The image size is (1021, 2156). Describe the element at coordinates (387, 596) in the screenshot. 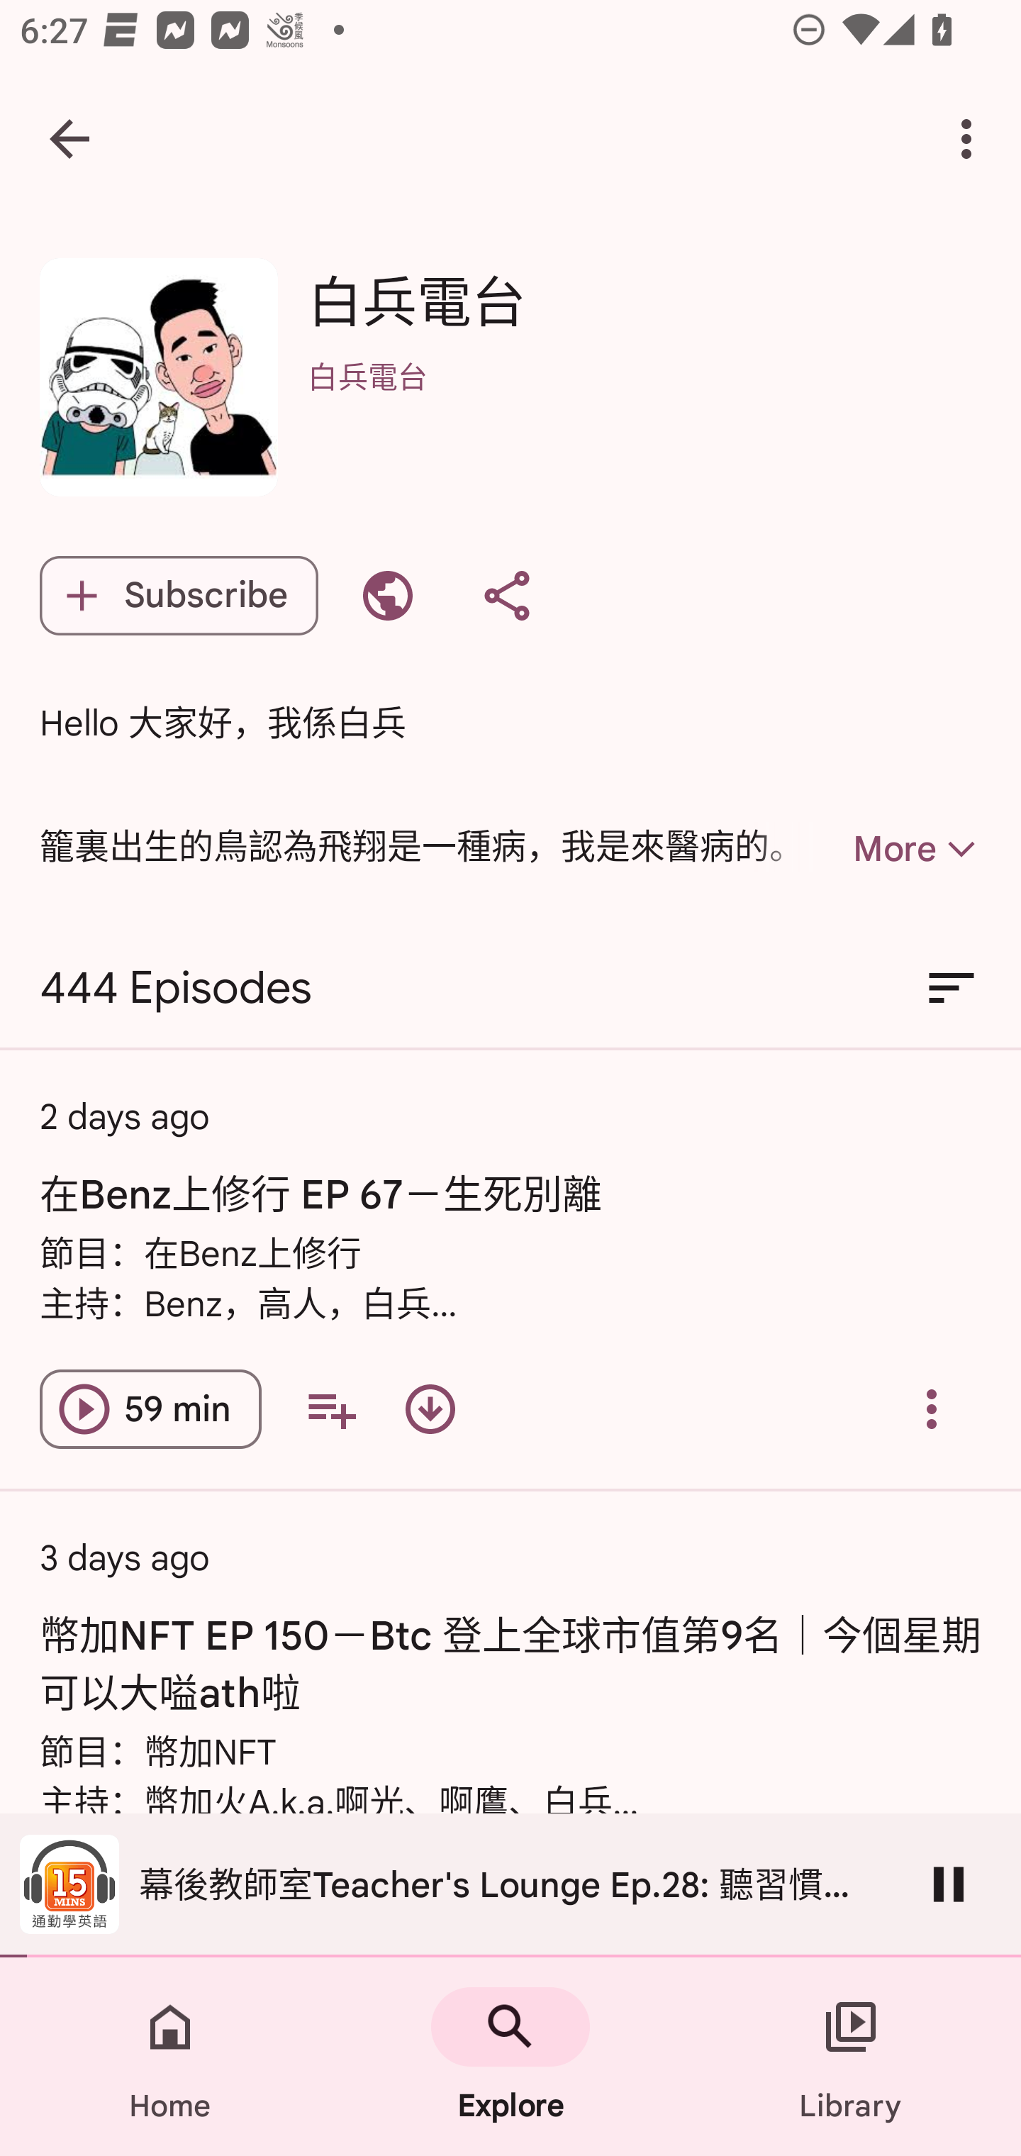

I see `Visit website` at that location.